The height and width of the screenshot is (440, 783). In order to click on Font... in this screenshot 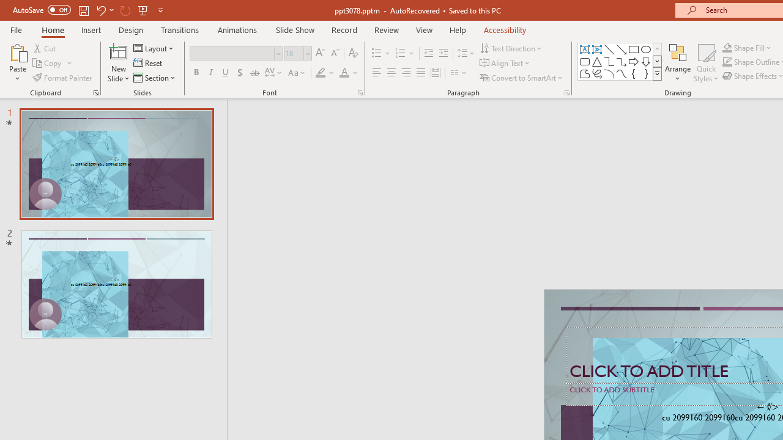, I will do `click(360, 93)`.